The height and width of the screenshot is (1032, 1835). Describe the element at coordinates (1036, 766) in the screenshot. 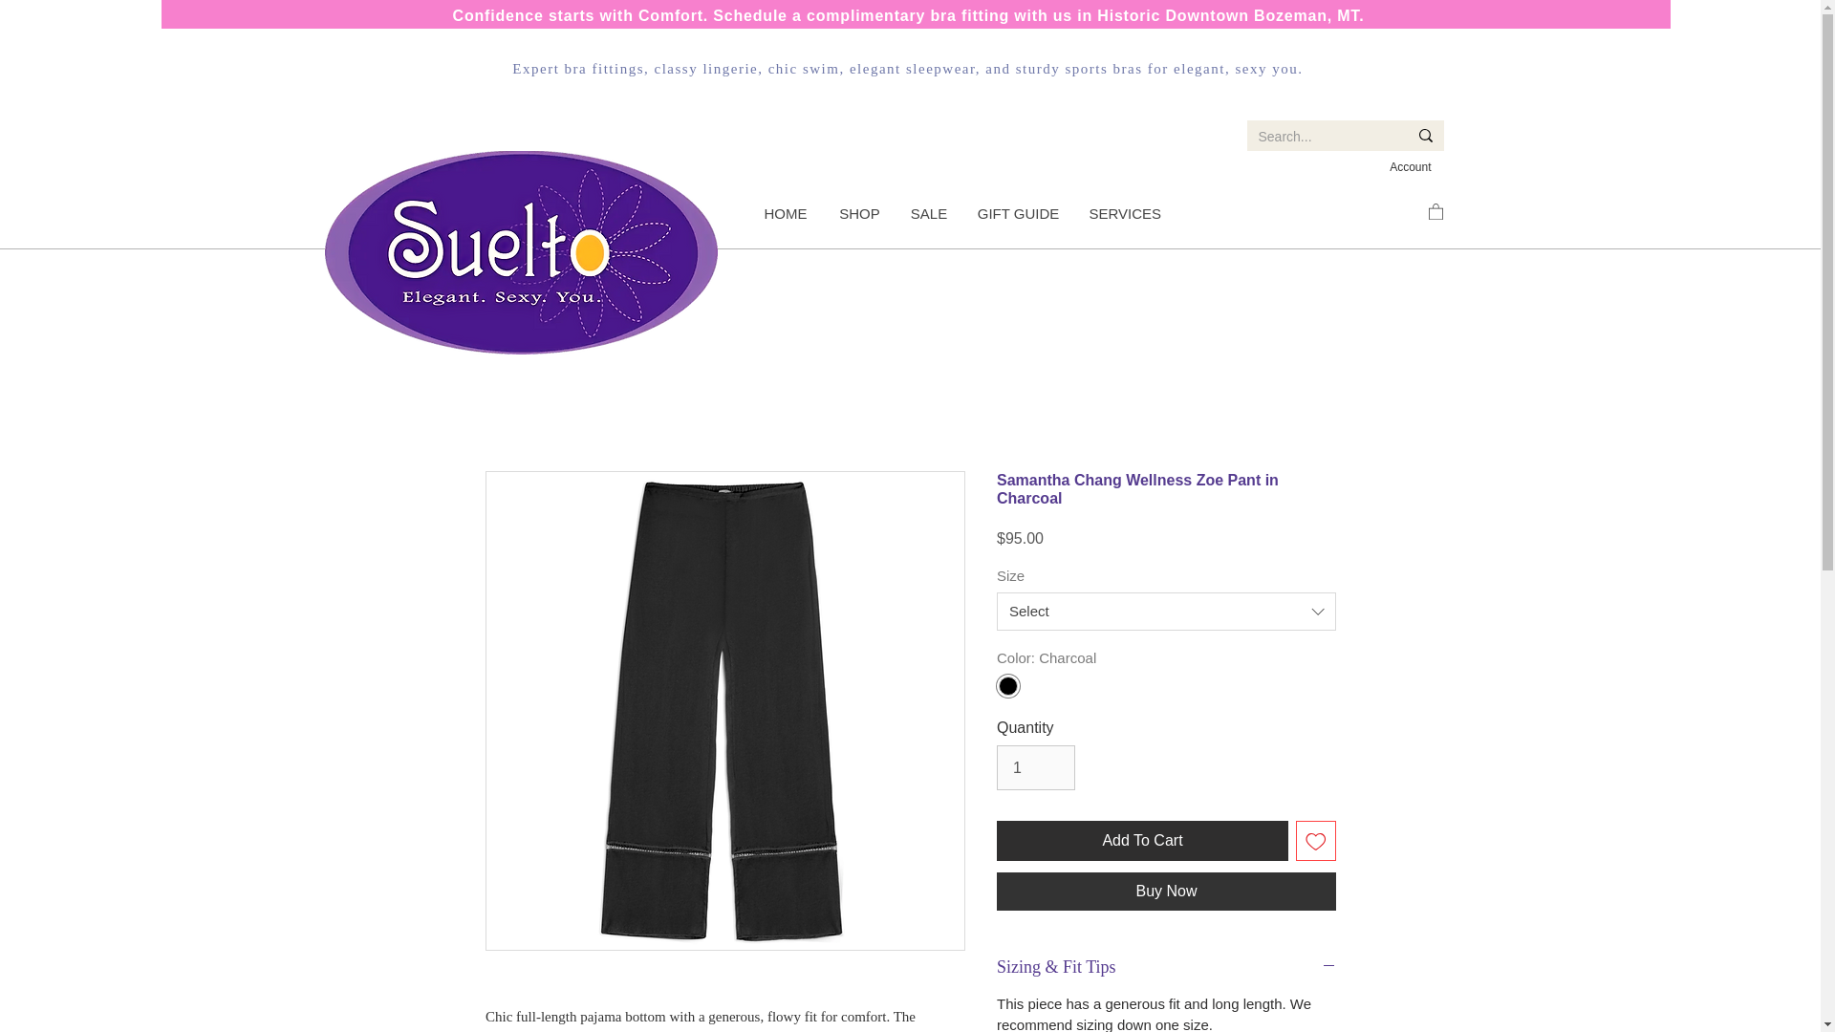

I see `1` at that location.